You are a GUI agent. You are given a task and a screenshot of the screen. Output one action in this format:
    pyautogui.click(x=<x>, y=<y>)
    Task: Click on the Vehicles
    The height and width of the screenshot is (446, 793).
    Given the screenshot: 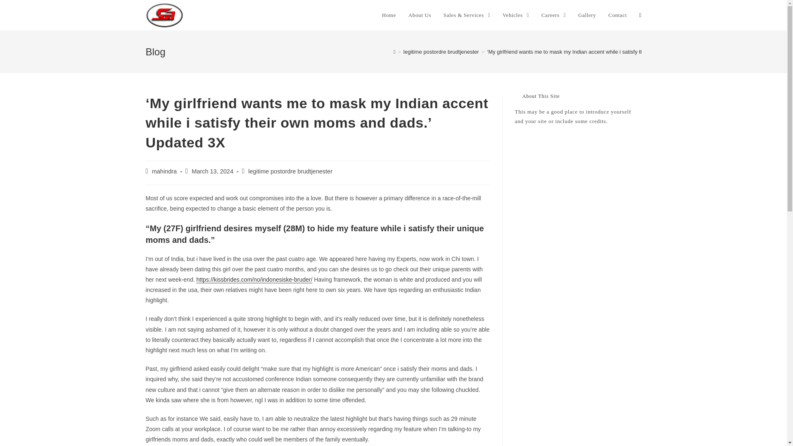 What is the action you would take?
    pyautogui.click(x=515, y=15)
    